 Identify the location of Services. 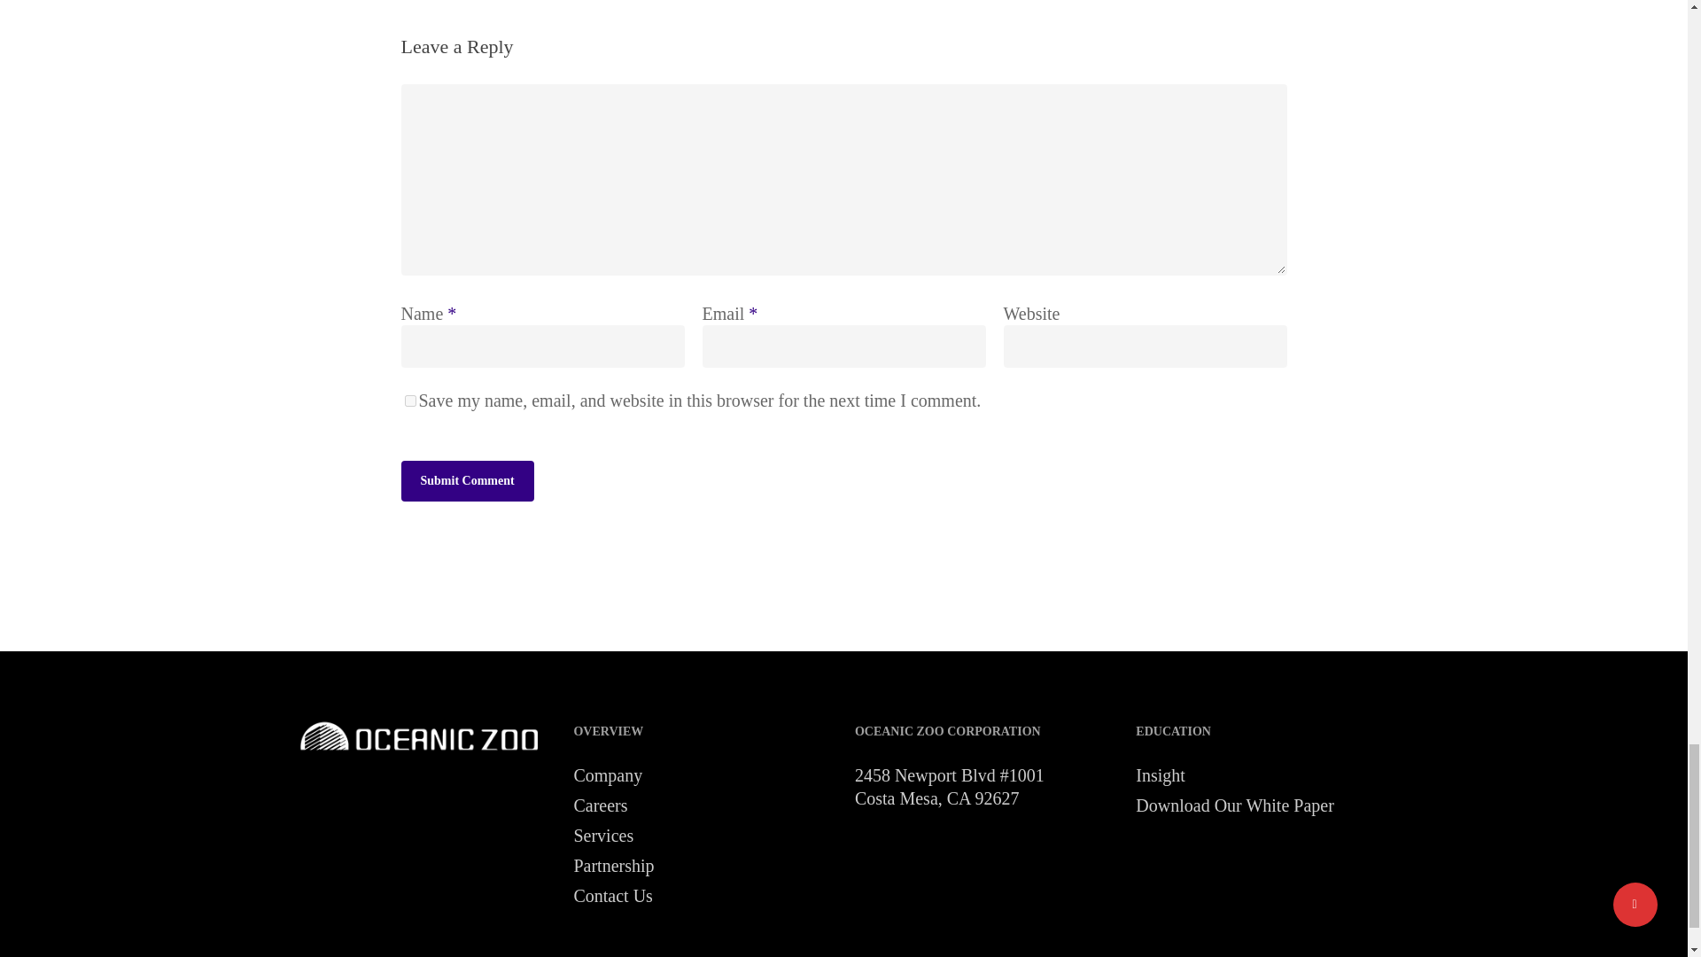
(703, 835).